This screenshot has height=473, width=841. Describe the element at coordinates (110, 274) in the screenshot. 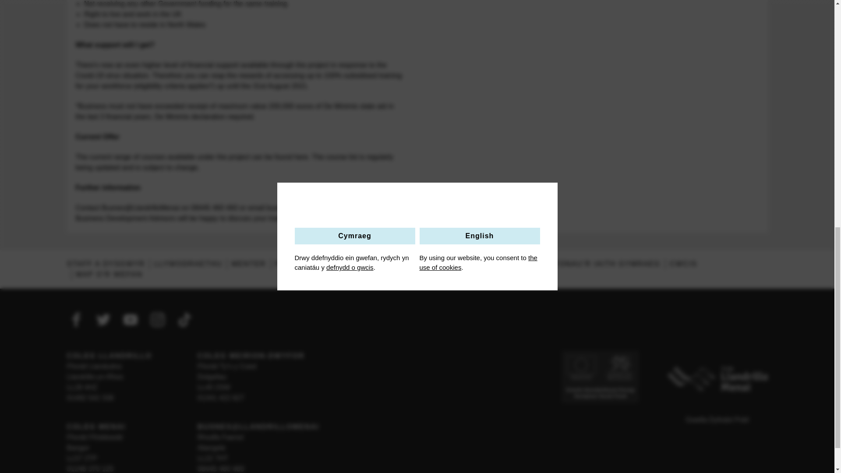

I see `MAP O'R WEFAN` at that location.